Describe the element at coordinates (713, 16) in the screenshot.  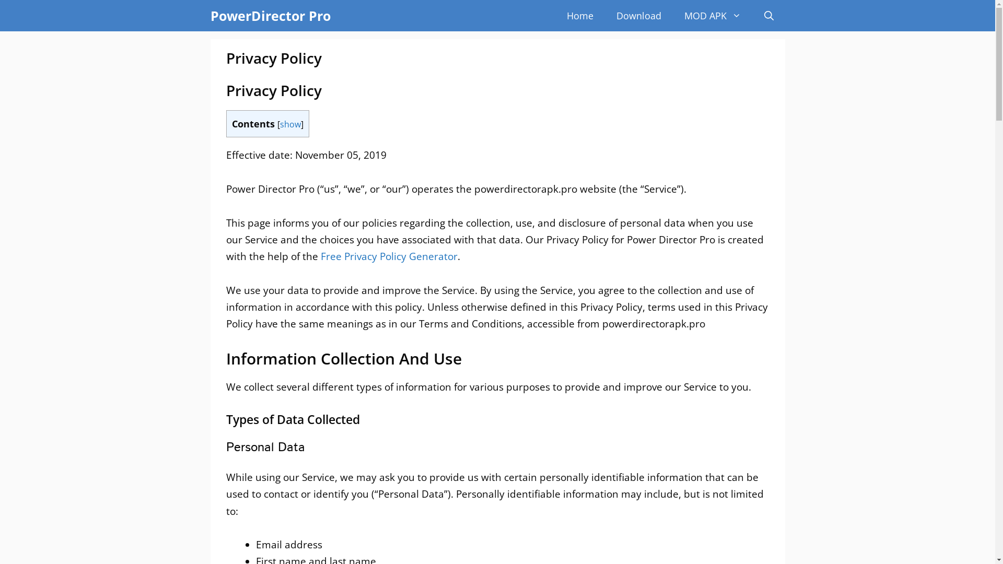
I see `MOD APK` at that location.